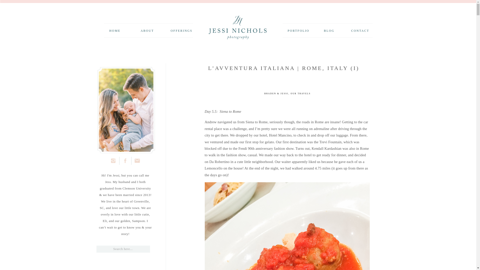 The image size is (480, 270). I want to click on ABOUT, so click(146, 30).